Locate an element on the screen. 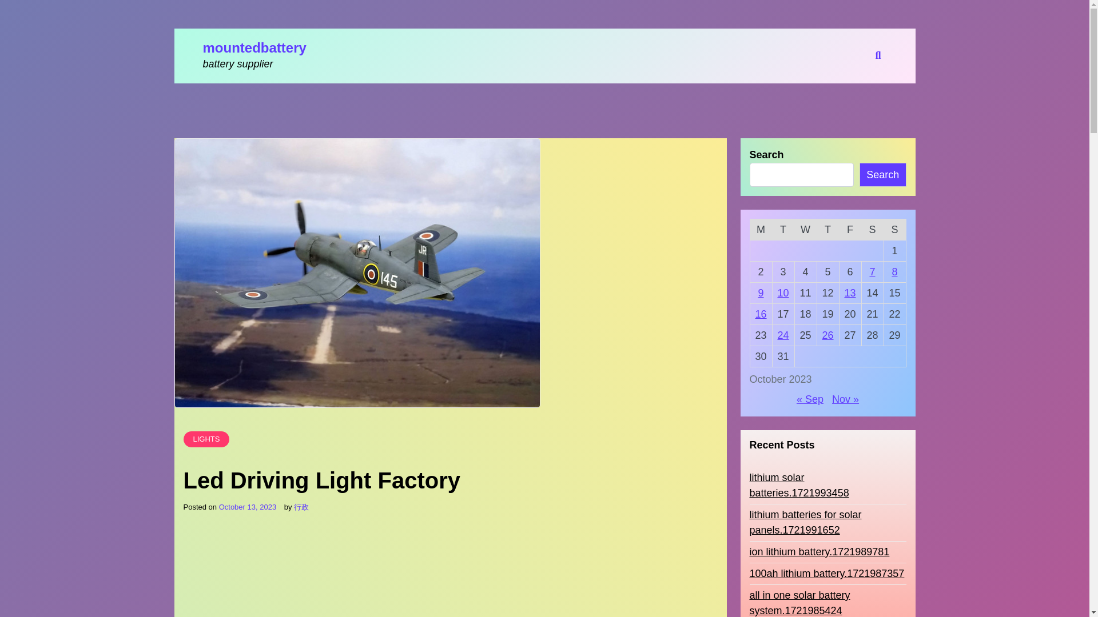 The height and width of the screenshot is (617, 1098). October 13, 2023 is located at coordinates (247, 507).